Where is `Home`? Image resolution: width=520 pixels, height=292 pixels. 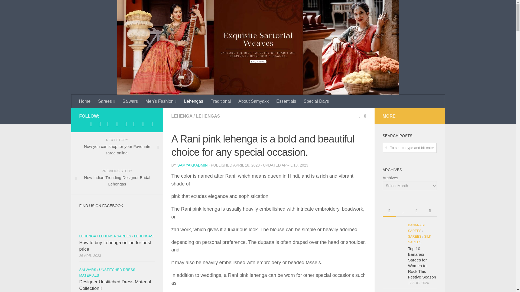
Home is located at coordinates (85, 101).